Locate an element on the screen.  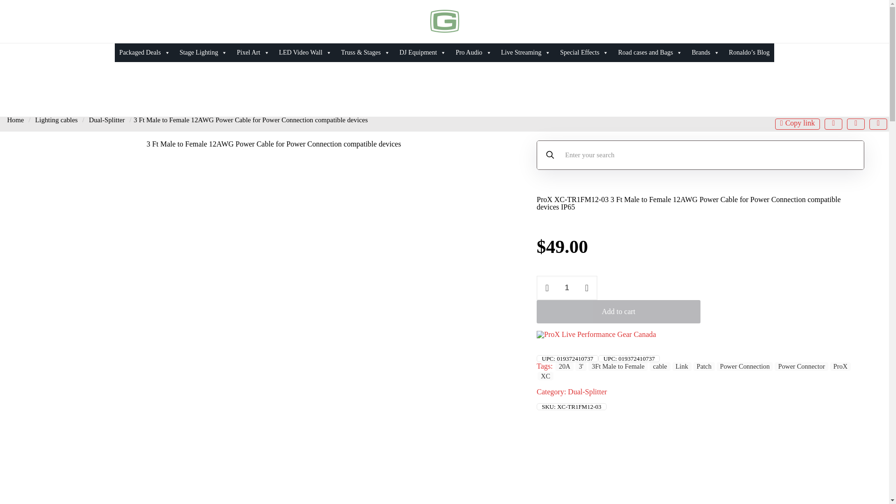
Stage Lighting is located at coordinates (203, 52).